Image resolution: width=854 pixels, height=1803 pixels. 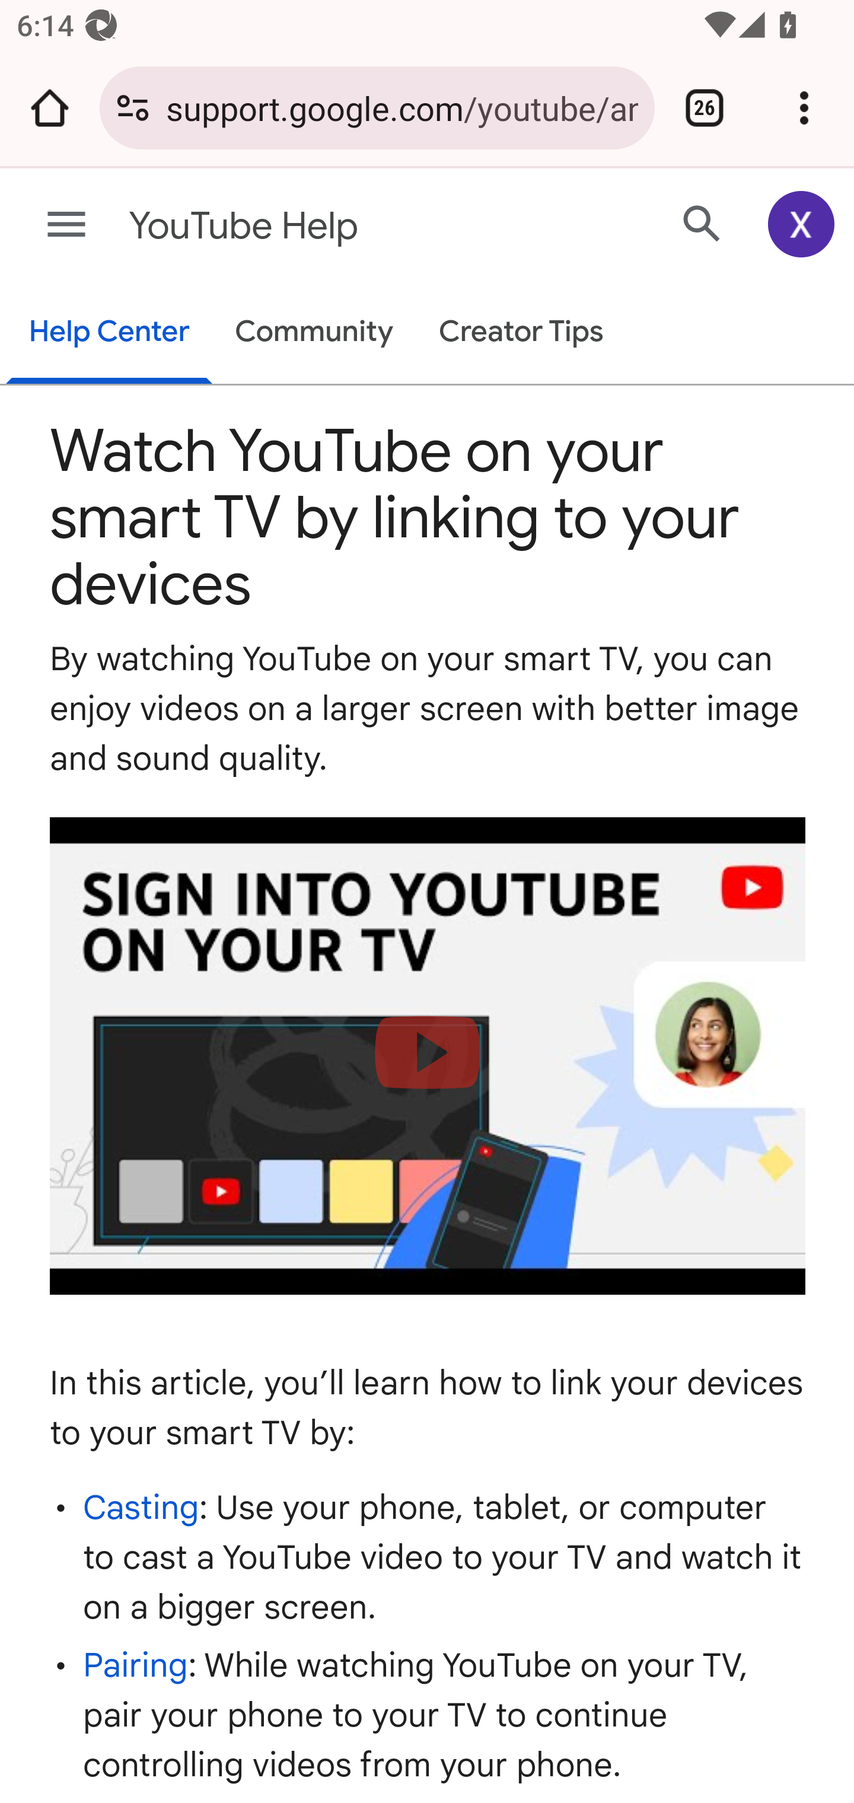 What do you see at coordinates (314, 333) in the screenshot?
I see `Community` at bounding box center [314, 333].